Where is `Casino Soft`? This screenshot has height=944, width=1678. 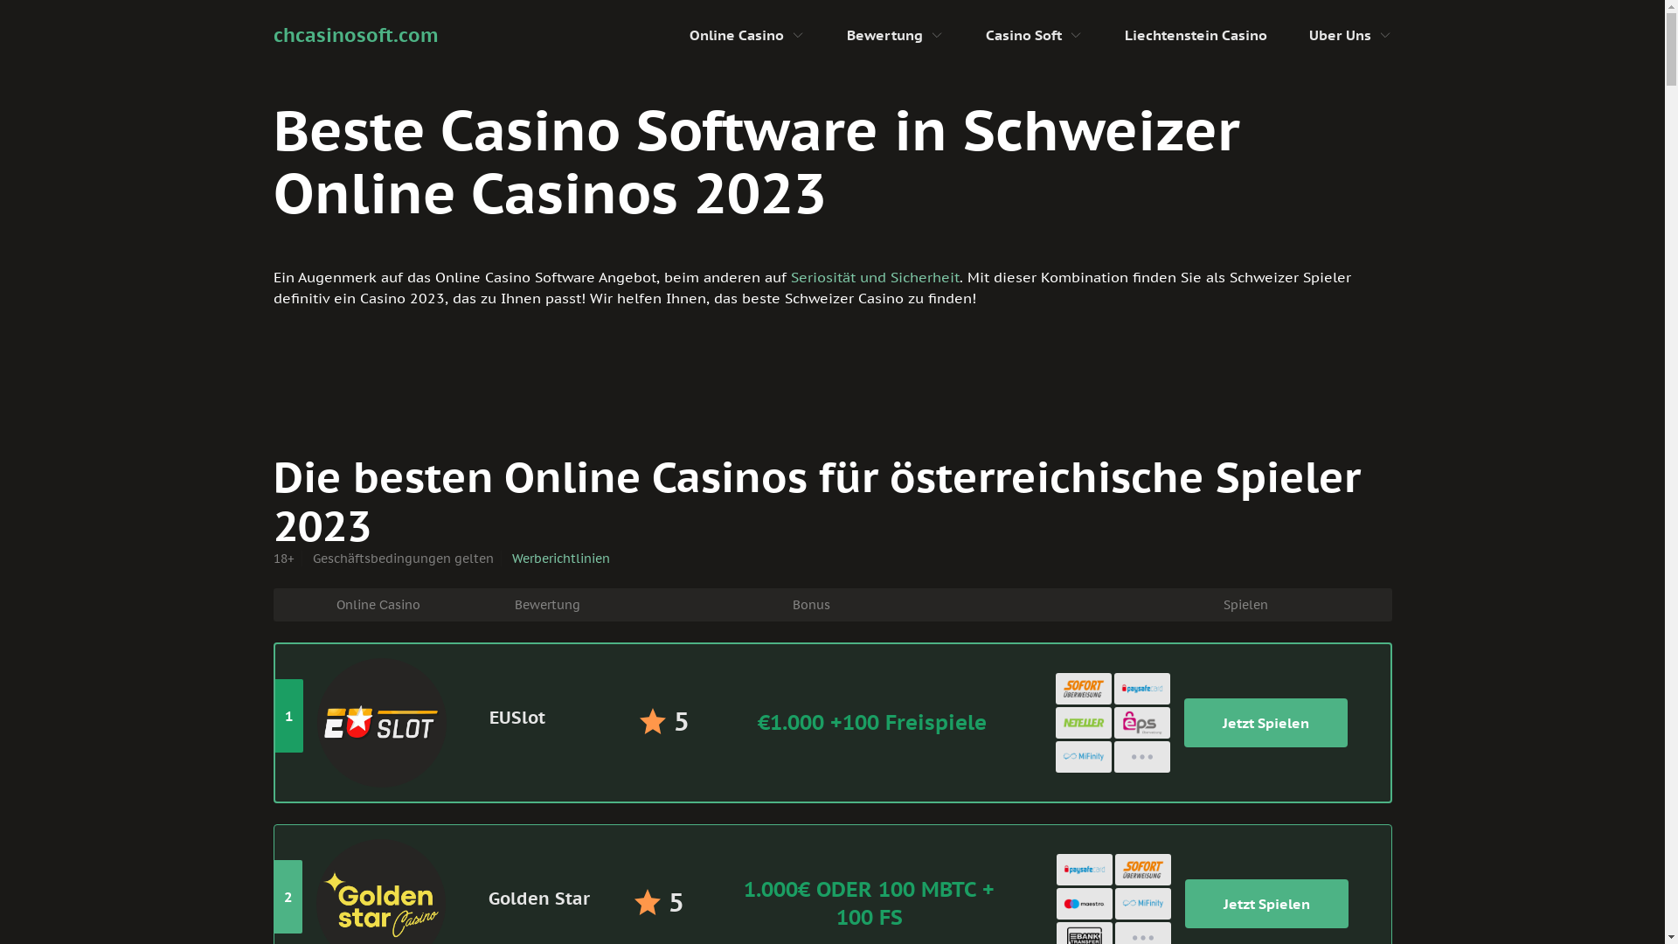
Casino Soft is located at coordinates (1024, 35).